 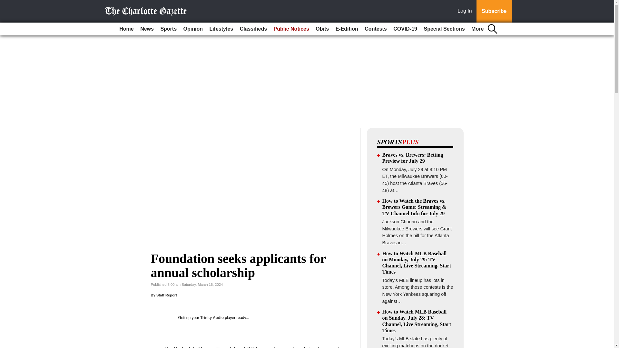 I want to click on Subscribe, so click(x=494, y=11).